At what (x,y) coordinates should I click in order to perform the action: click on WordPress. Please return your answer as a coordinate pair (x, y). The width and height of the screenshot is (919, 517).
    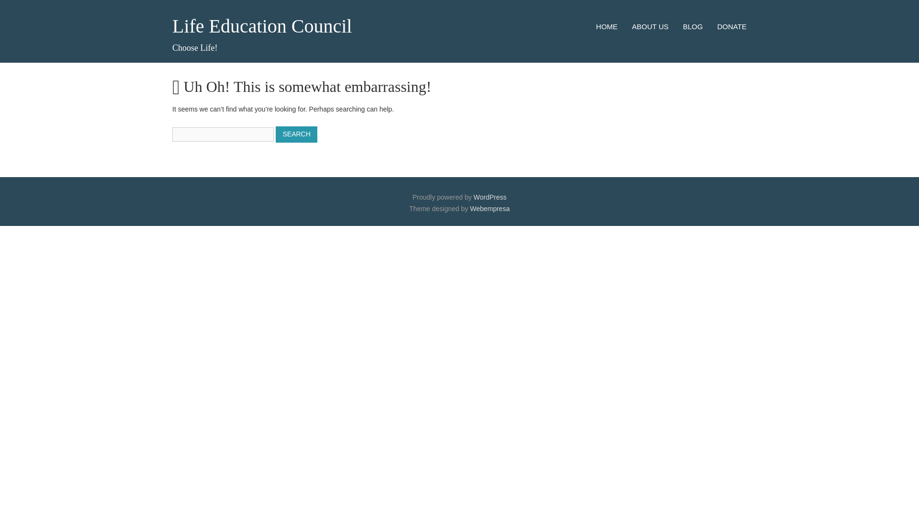
    Looking at the image, I should click on (489, 197).